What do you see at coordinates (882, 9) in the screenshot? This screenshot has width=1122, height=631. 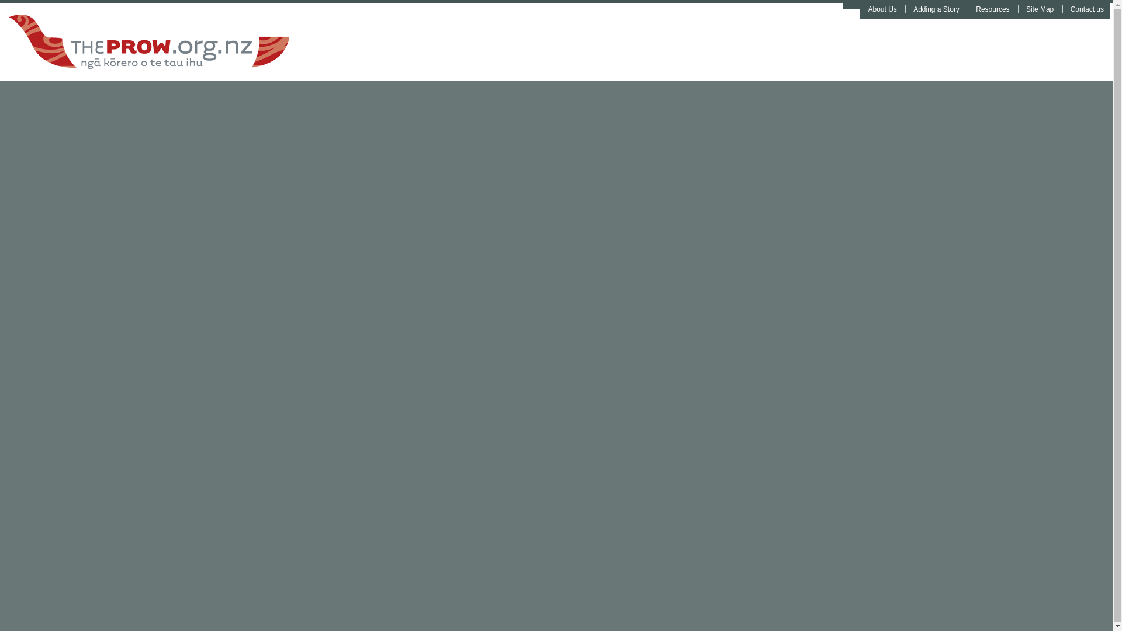 I see `About Us` at bounding box center [882, 9].